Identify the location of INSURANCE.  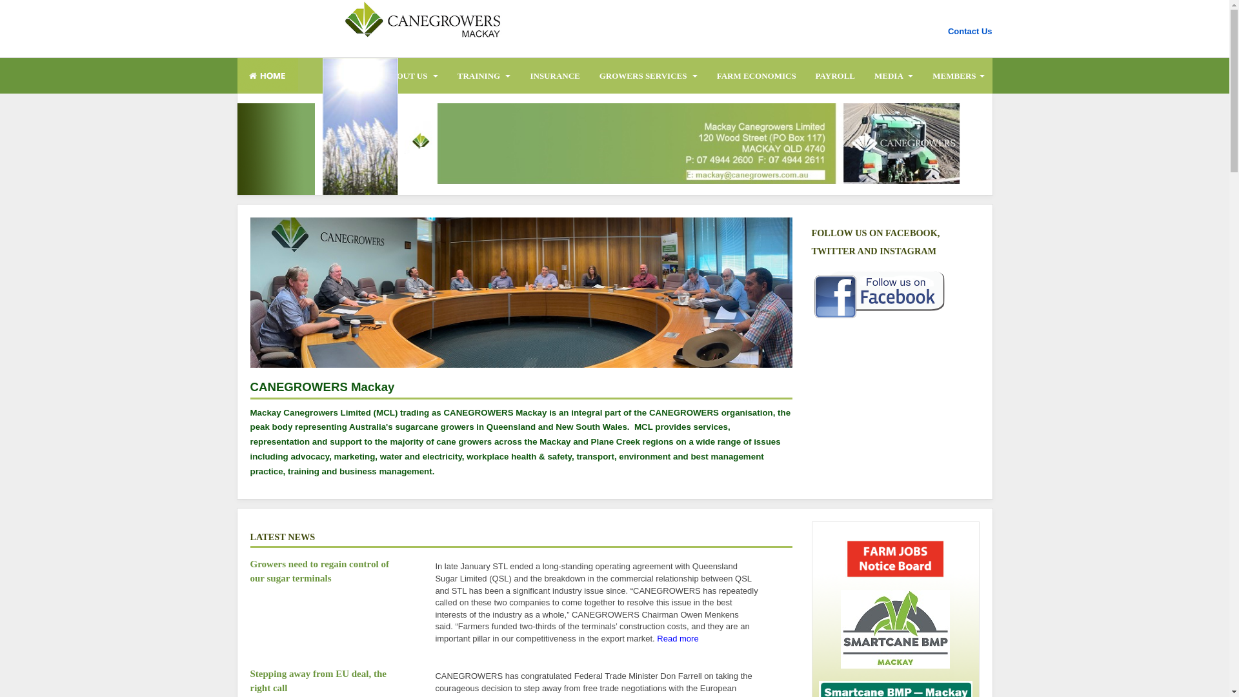
(555, 76).